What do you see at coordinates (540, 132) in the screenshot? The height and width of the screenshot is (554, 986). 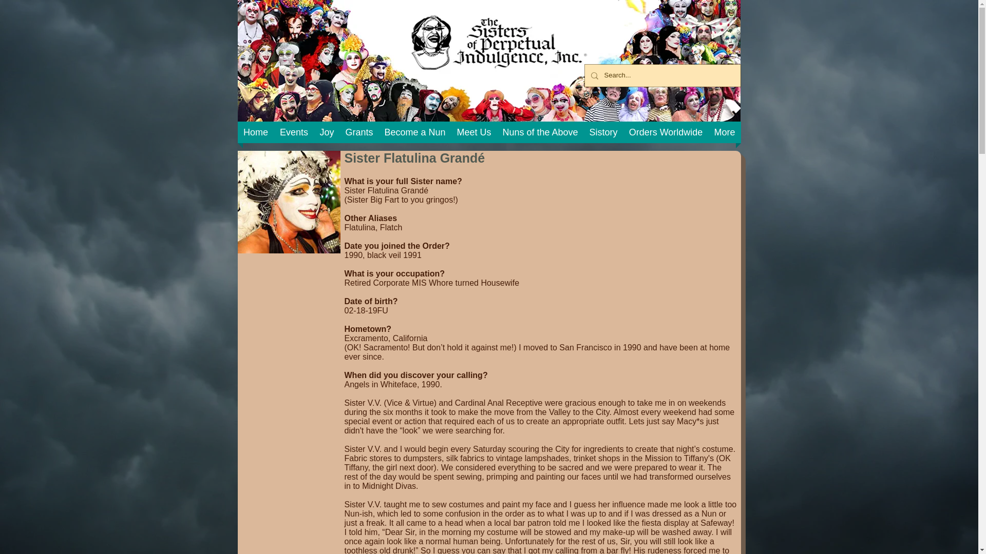 I see `Nuns of the Above` at bounding box center [540, 132].